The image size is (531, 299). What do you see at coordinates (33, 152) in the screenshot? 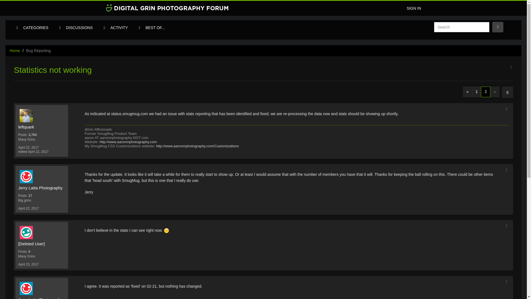
I see `Edited April 22, 2017 6:52AM by leftquark.` at bounding box center [33, 152].